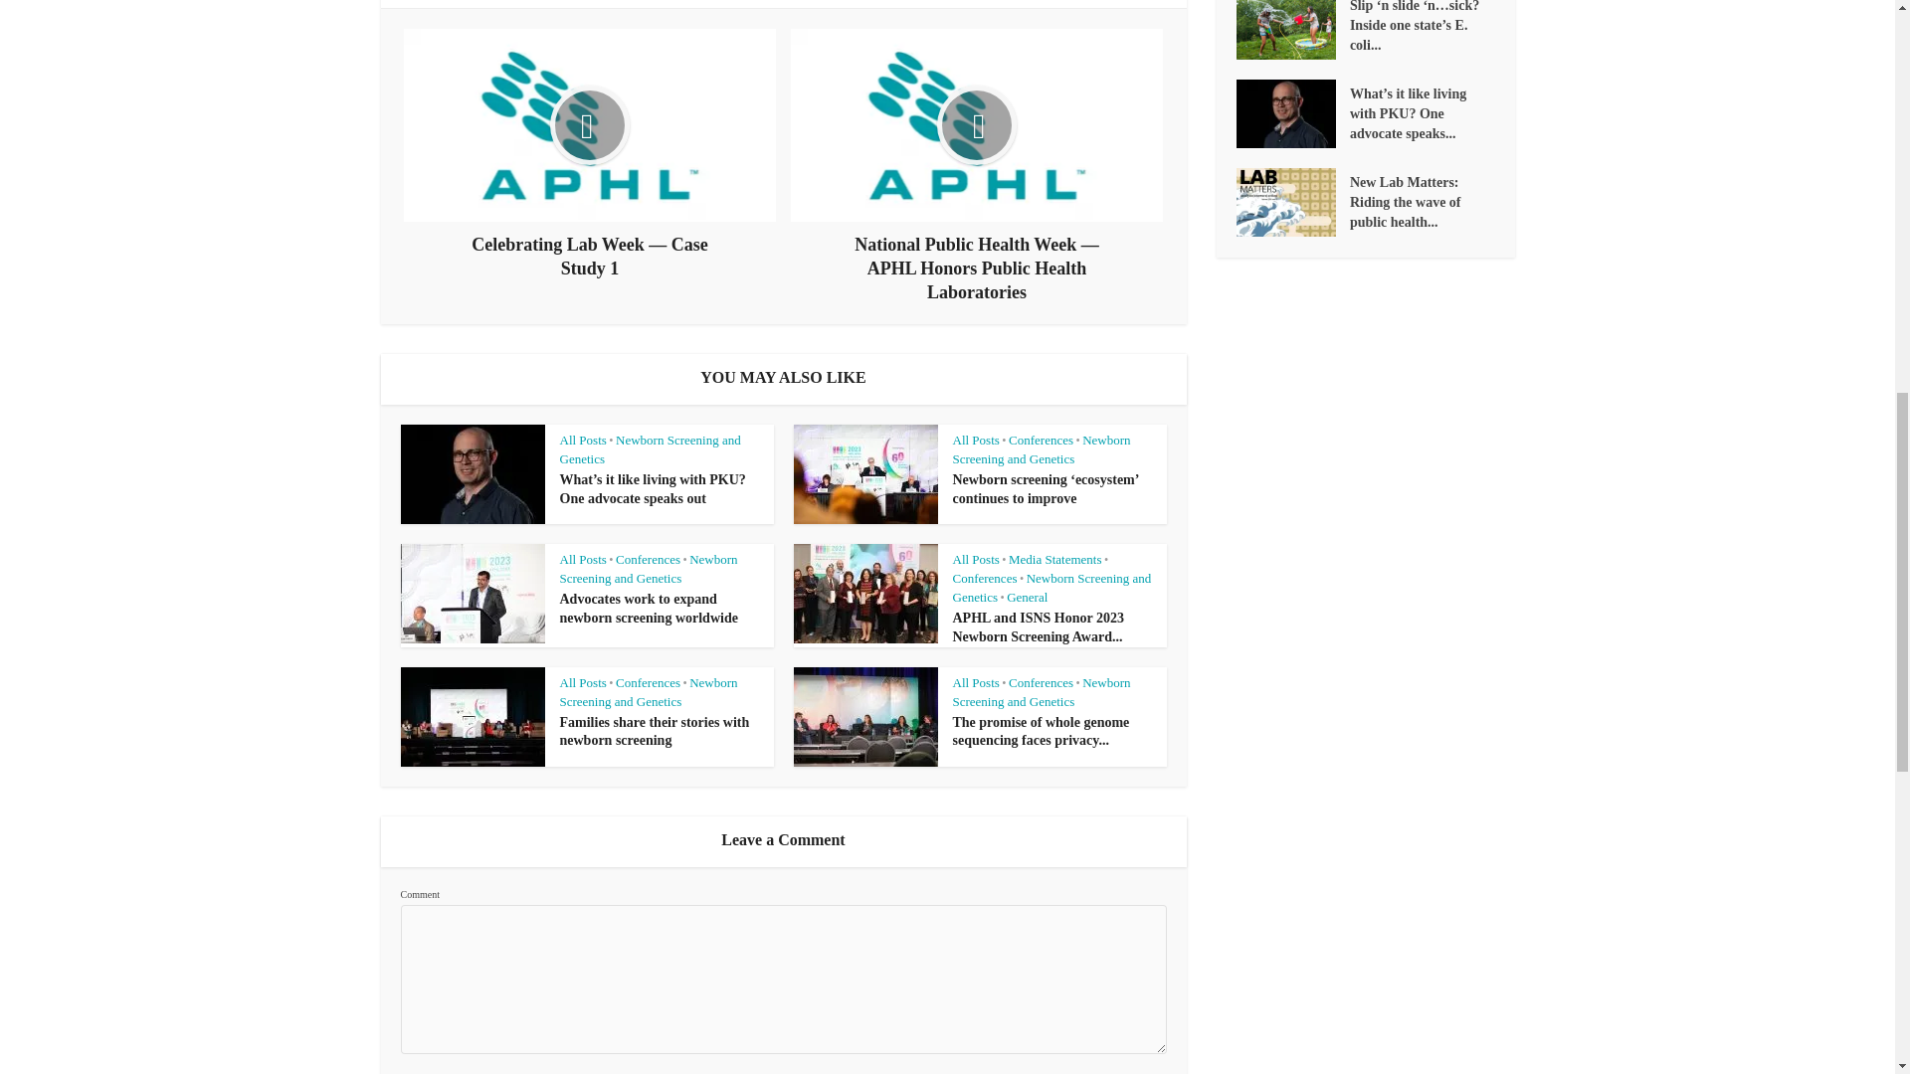 Image resolution: width=1910 pixels, height=1074 pixels. Describe the element at coordinates (1039, 627) in the screenshot. I see `APHL and ISNS Honor 2023 Newborn Screening Award Winners` at that location.